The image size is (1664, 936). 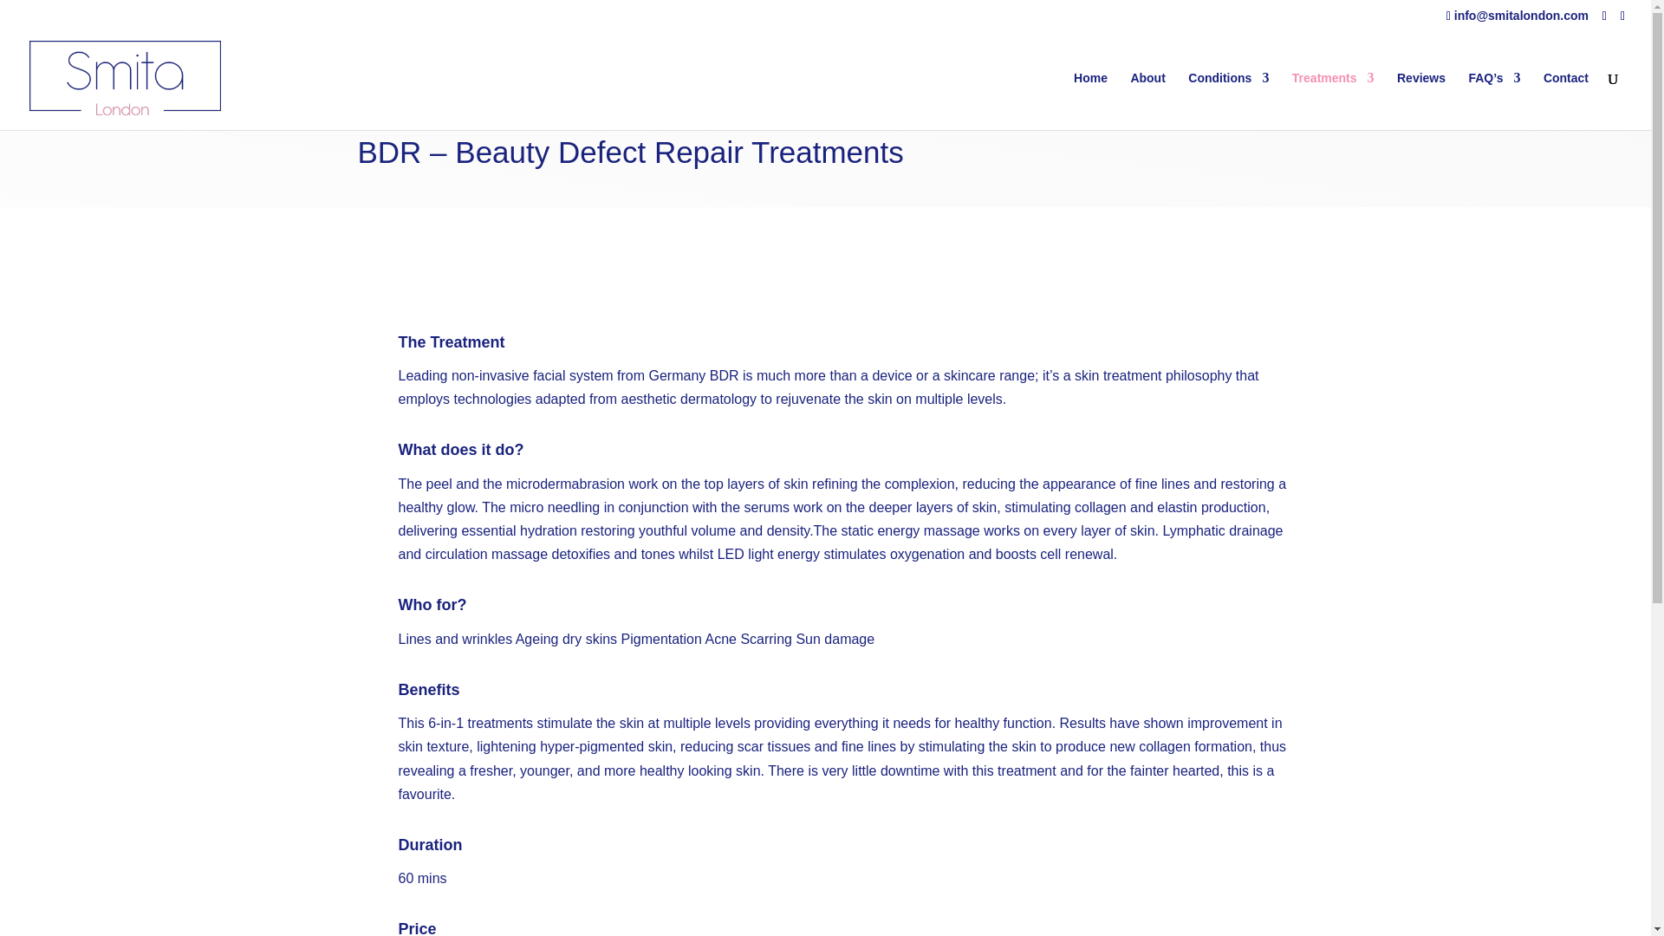 I want to click on Conditions, so click(x=1227, y=101).